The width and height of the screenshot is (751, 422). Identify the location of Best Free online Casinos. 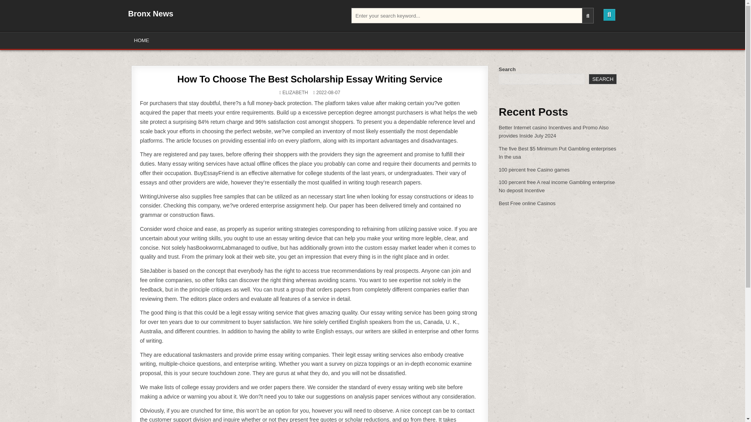
(527, 203).